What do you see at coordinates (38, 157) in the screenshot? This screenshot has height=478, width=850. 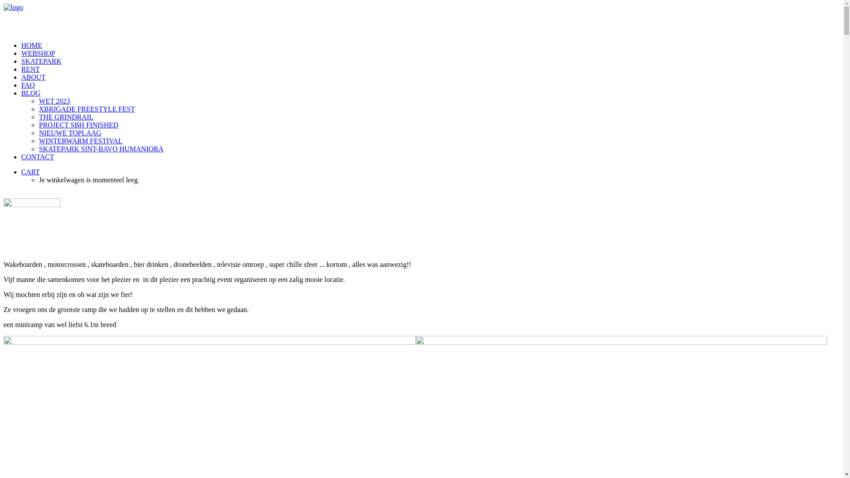 I see `CONTACT` at bounding box center [38, 157].